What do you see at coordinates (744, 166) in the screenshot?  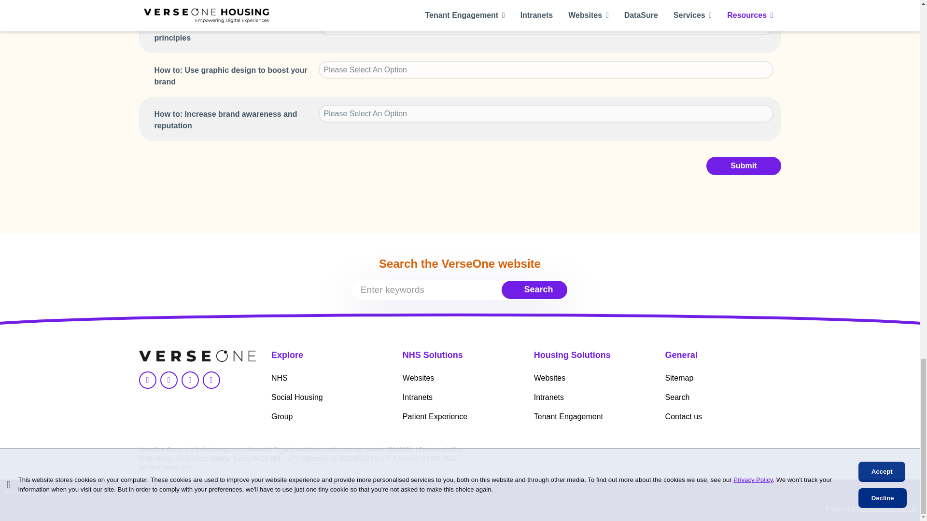 I see `Submit` at bounding box center [744, 166].